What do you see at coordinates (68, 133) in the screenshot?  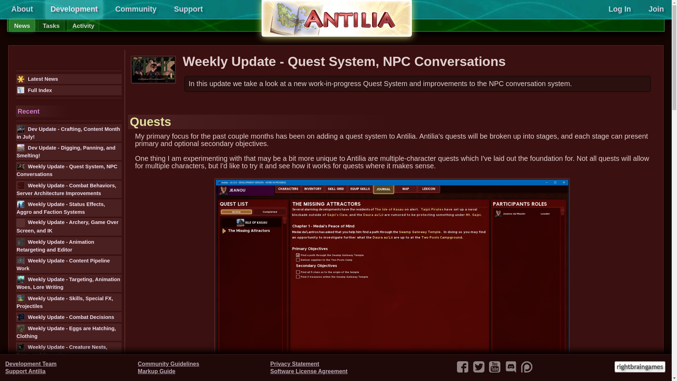 I see `Dev Update - Crafting, Content Month in July!` at bounding box center [68, 133].